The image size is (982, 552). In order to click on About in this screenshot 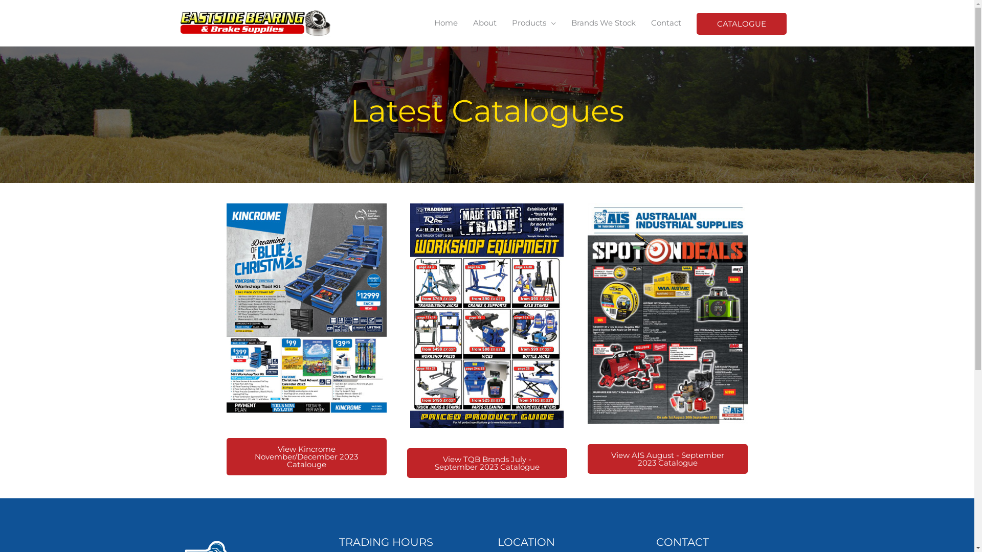, I will do `click(485, 23)`.